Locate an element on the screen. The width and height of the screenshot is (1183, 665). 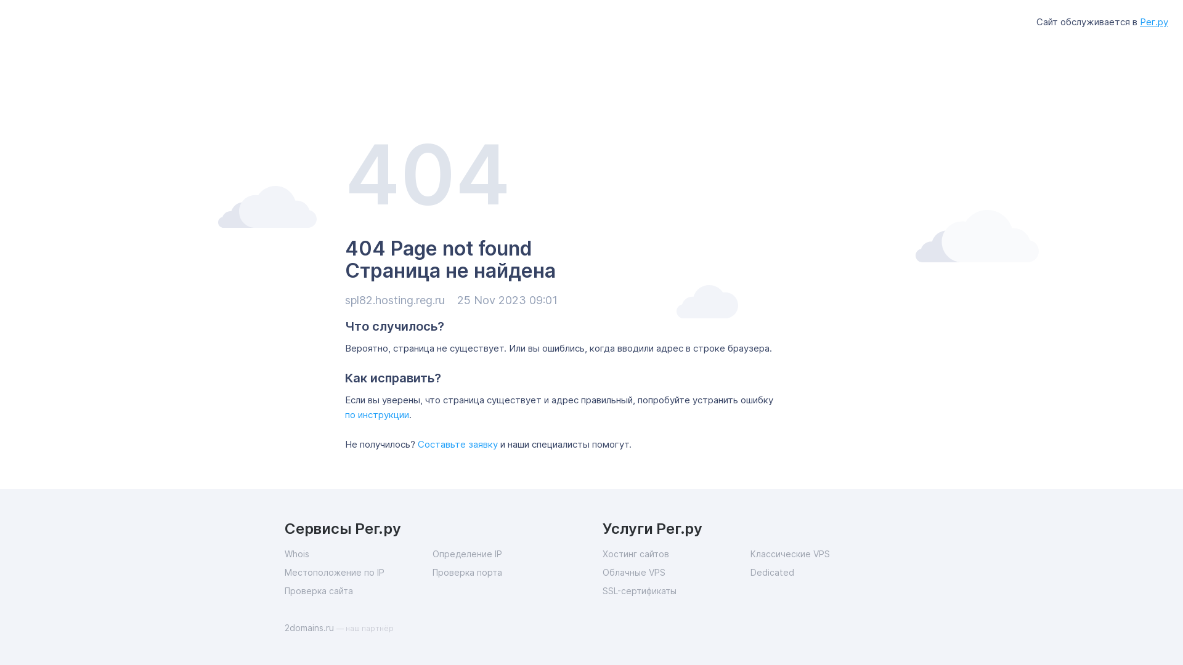
Dedicated is located at coordinates (824, 573).